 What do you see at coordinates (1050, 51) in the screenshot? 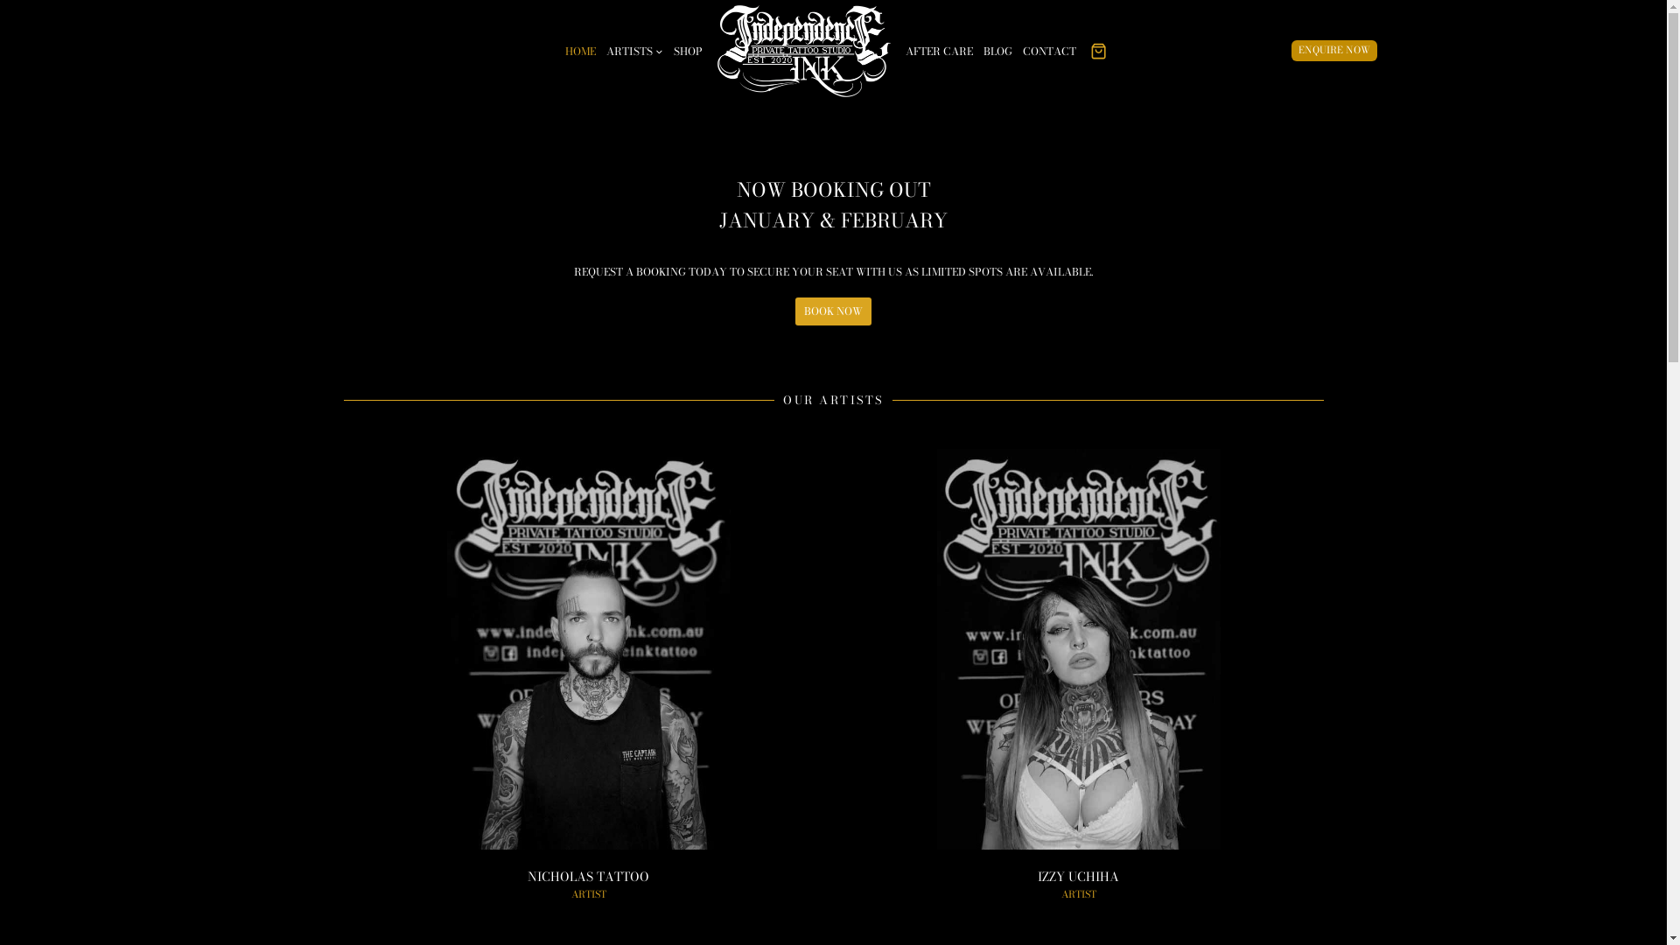
I see `CONTACT` at bounding box center [1050, 51].